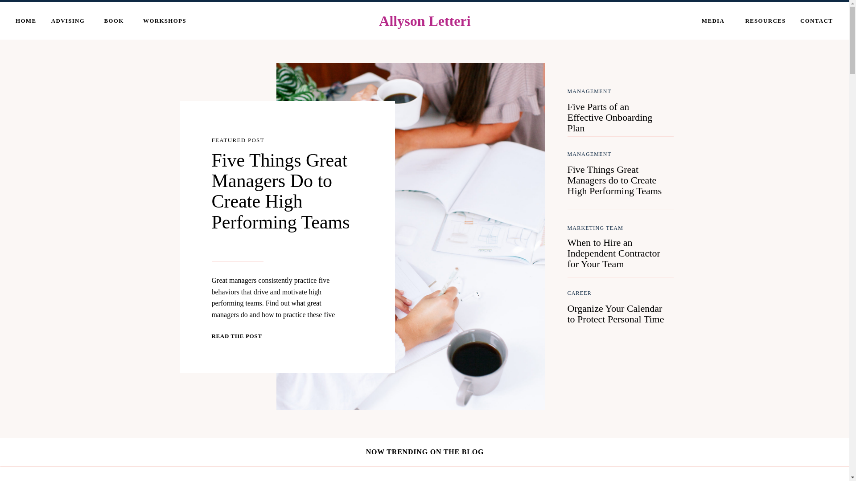 This screenshot has width=856, height=481. What do you see at coordinates (68, 22) in the screenshot?
I see `ADVISING` at bounding box center [68, 22].